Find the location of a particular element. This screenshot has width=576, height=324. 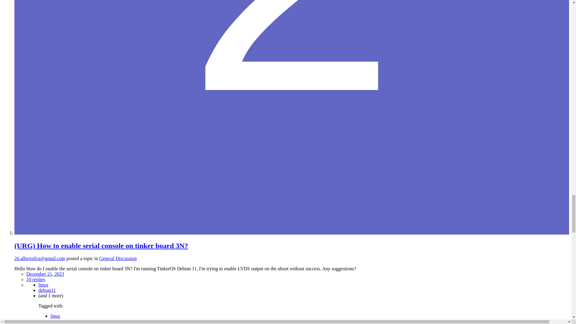

Find other content tagged with 'debian11' is located at coordinates (59, 321).